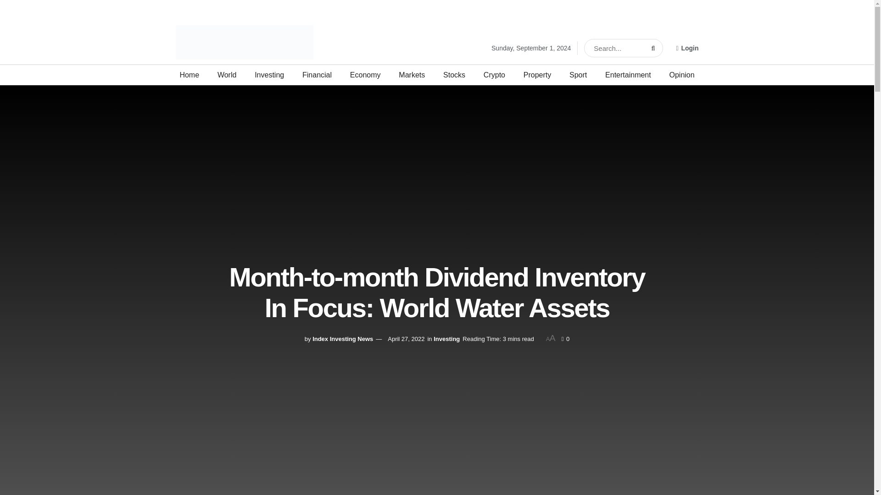  Describe the element at coordinates (342, 339) in the screenshot. I see `Index Investing News` at that location.